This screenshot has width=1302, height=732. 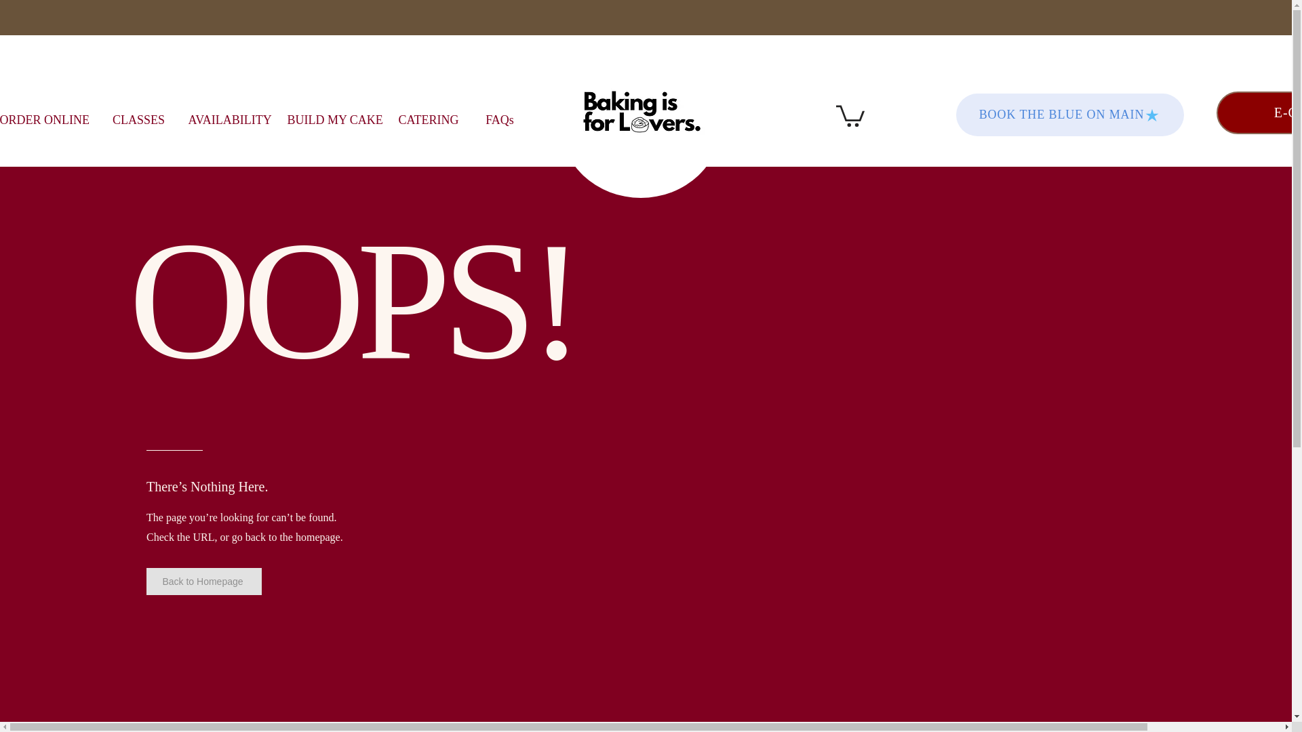 I want to click on CLASSES, so click(x=138, y=119).